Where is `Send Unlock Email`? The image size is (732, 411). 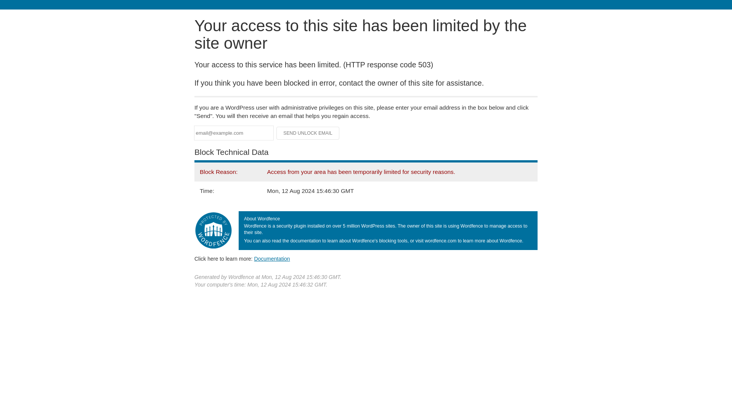
Send Unlock Email is located at coordinates (308, 133).